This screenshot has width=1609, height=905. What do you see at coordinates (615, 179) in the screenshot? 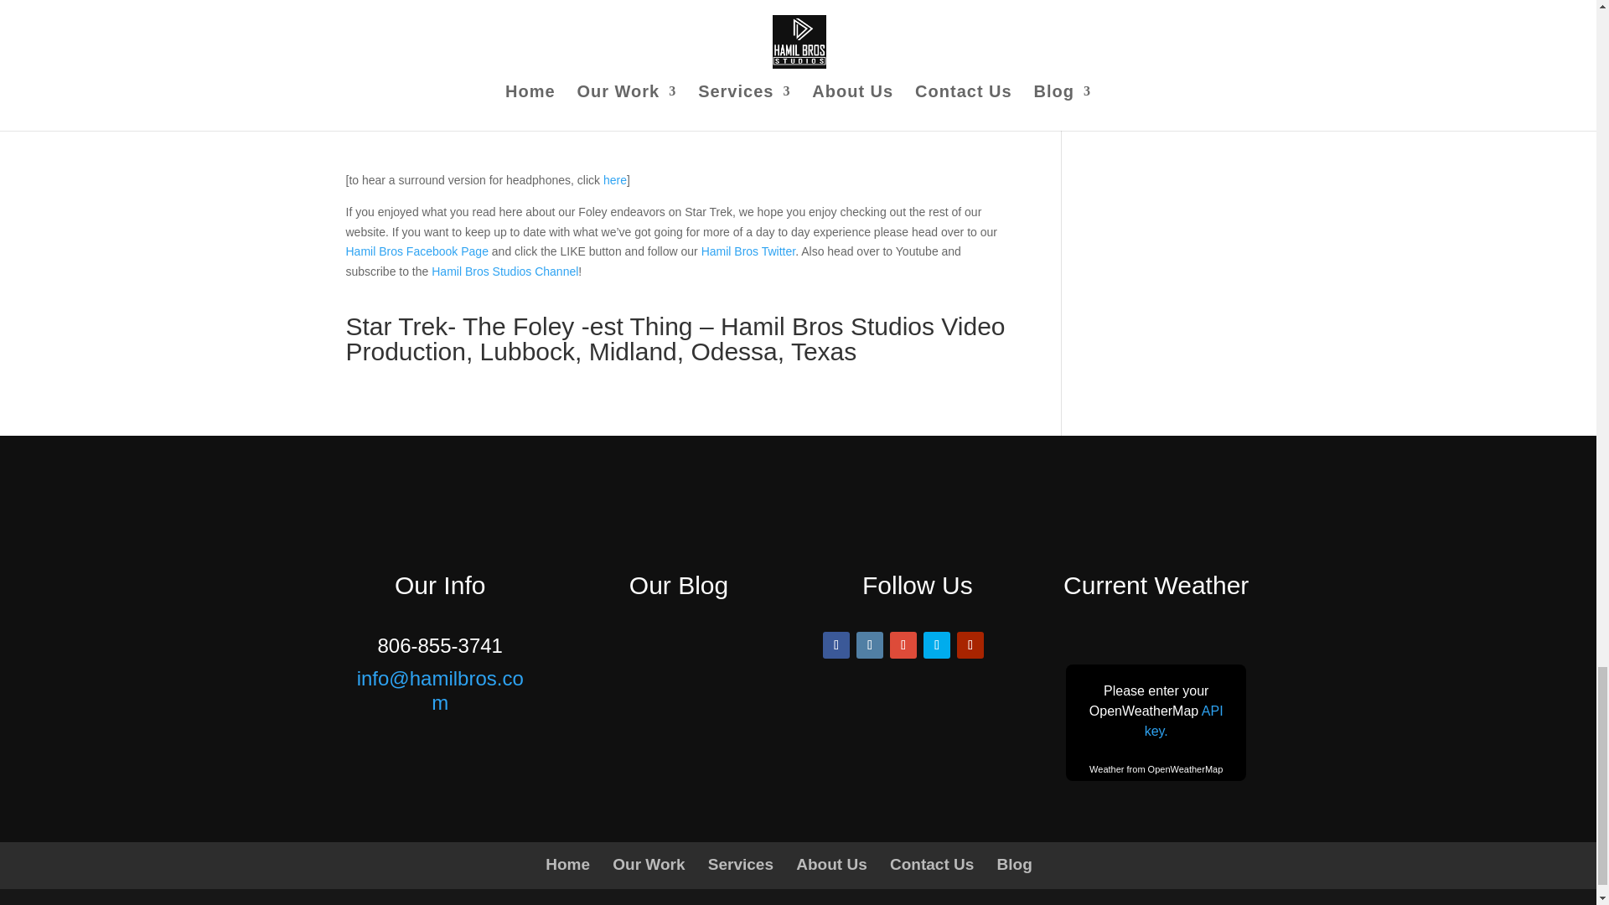
I see `here` at bounding box center [615, 179].